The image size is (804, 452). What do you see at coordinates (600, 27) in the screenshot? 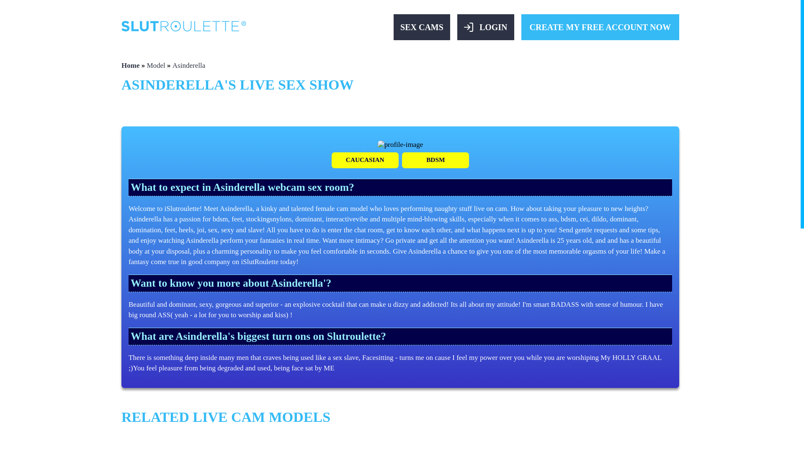
I see `CREATE MY FREE ACCOUNT NOW` at bounding box center [600, 27].